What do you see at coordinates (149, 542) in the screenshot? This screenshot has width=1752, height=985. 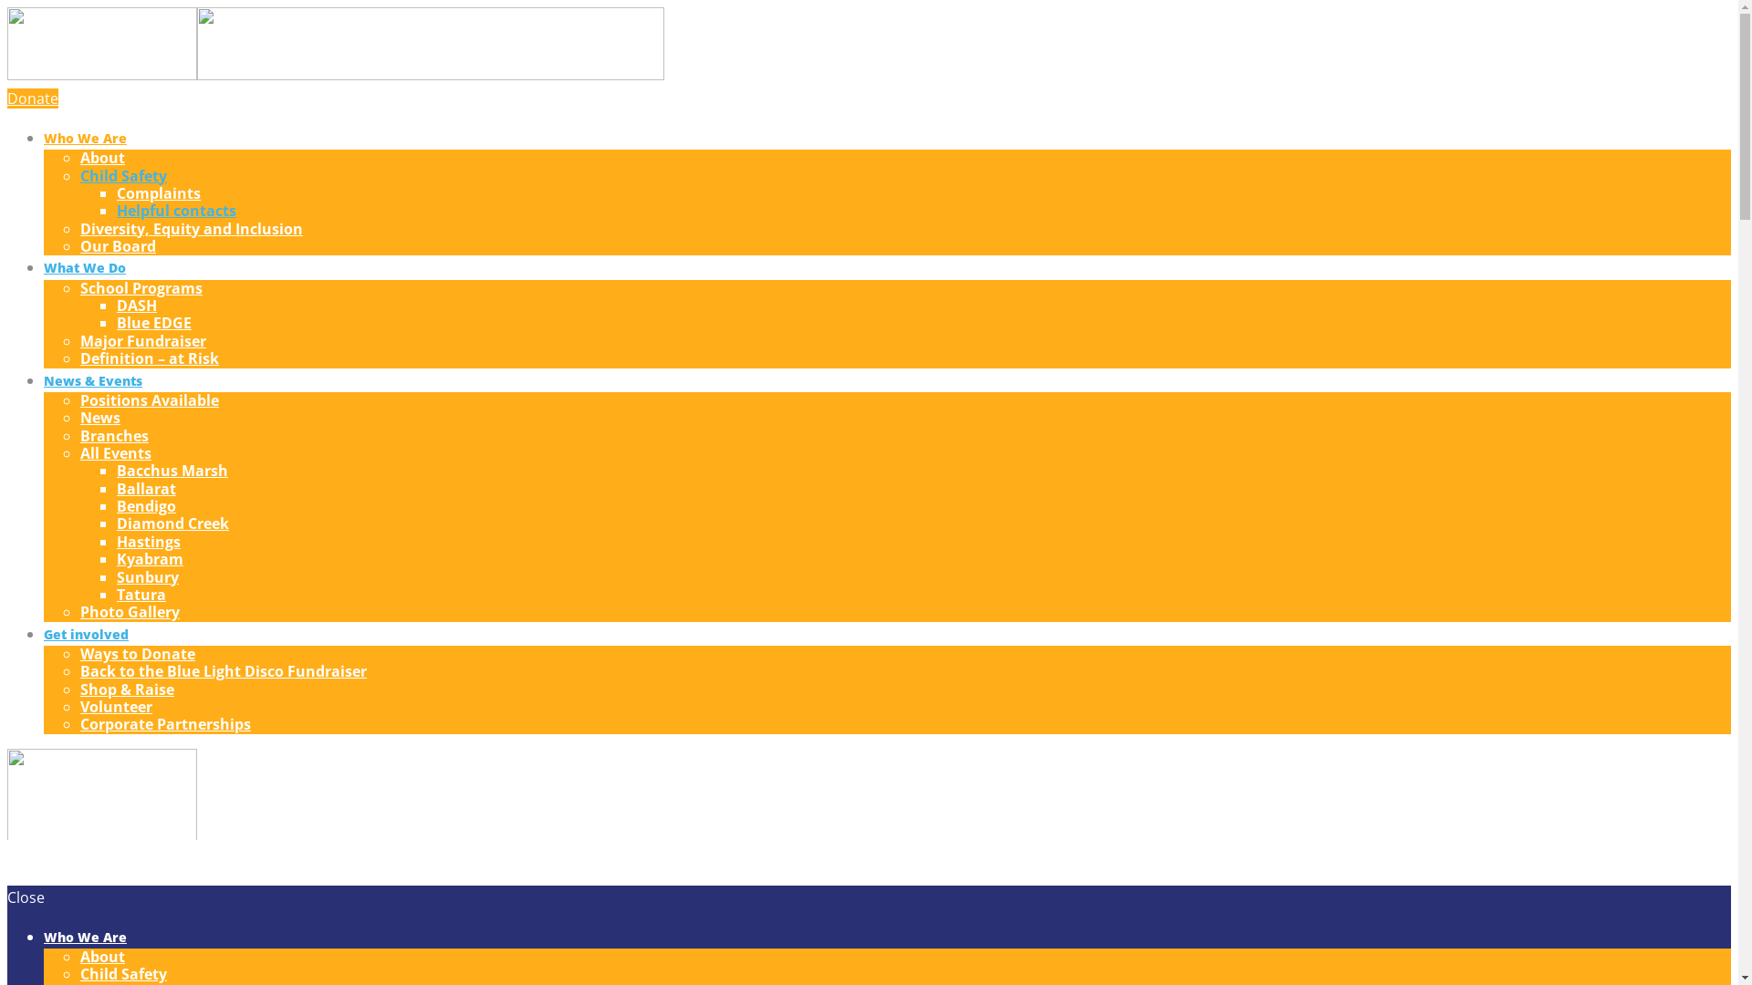 I see `Hastings` at bounding box center [149, 542].